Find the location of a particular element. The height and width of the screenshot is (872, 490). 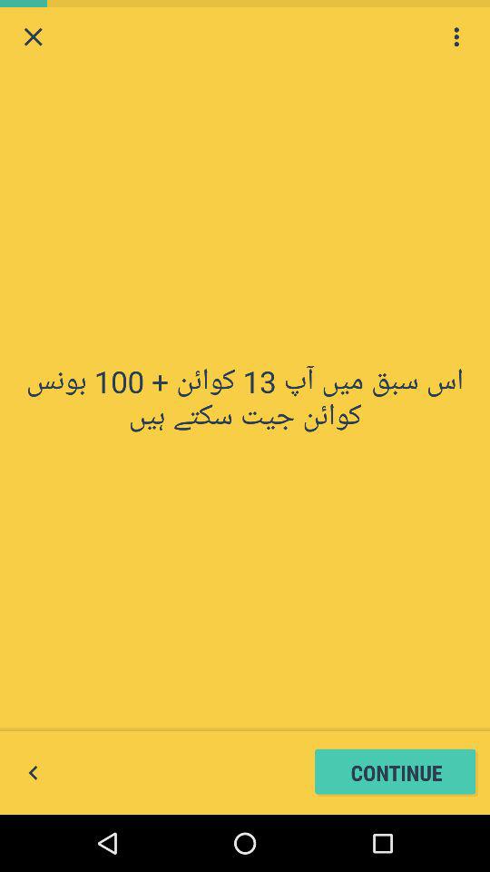

open menu is located at coordinates (456, 36).